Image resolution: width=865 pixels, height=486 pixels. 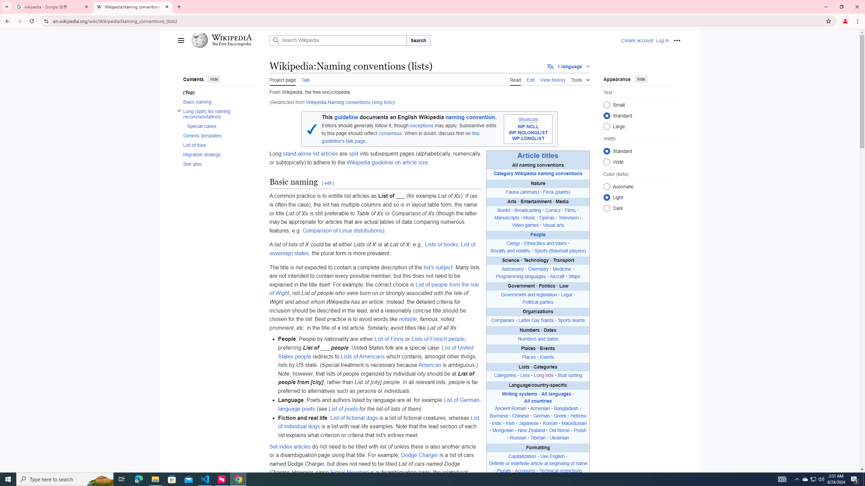 What do you see at coordinates (407, 319) in the screenshot?
I see `notable` at bounding box center [407, 319].